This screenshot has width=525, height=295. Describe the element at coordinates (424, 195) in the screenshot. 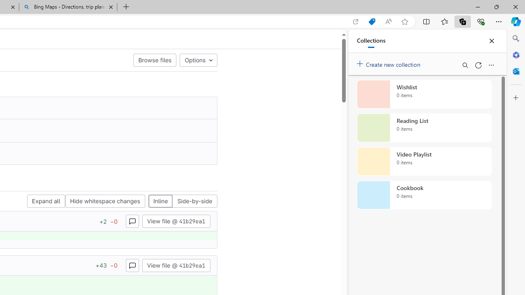

I see `Cookbook collection, 0 items` at that location.